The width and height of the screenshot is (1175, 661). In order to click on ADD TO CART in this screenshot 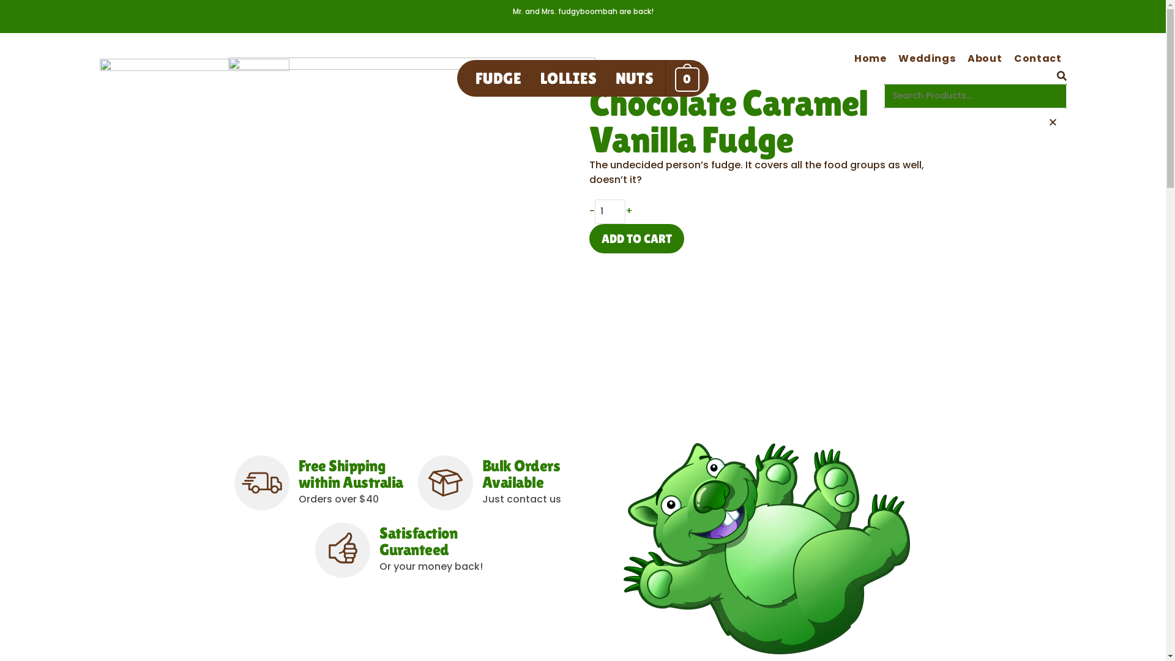, I will do `click(636, 239)`.